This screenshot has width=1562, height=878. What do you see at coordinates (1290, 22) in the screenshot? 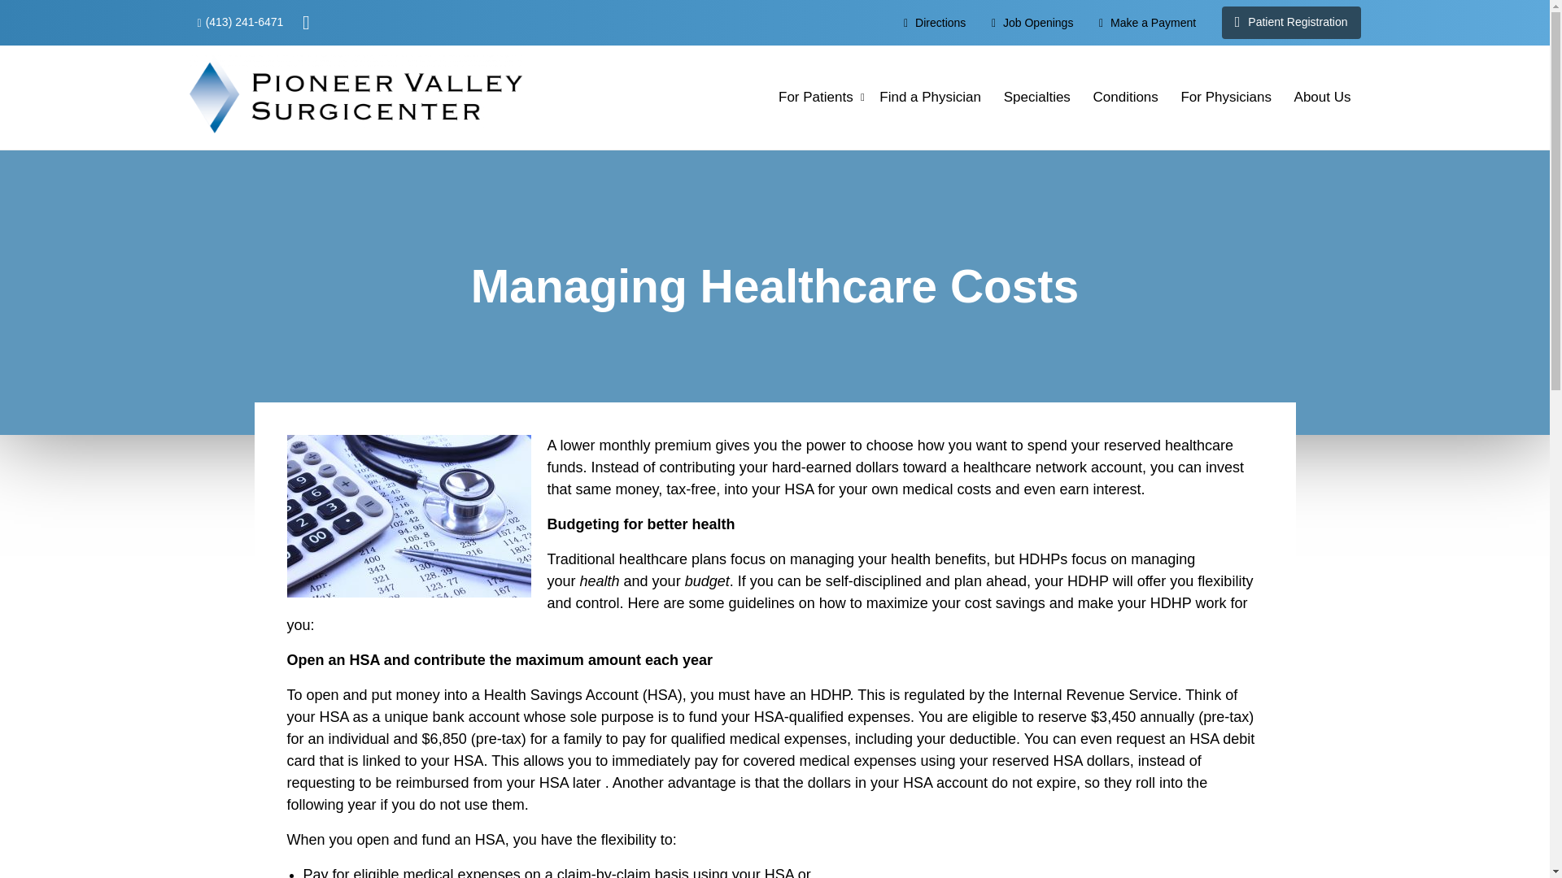
I see `Patient Registration` at bounding box center [1290, 22].